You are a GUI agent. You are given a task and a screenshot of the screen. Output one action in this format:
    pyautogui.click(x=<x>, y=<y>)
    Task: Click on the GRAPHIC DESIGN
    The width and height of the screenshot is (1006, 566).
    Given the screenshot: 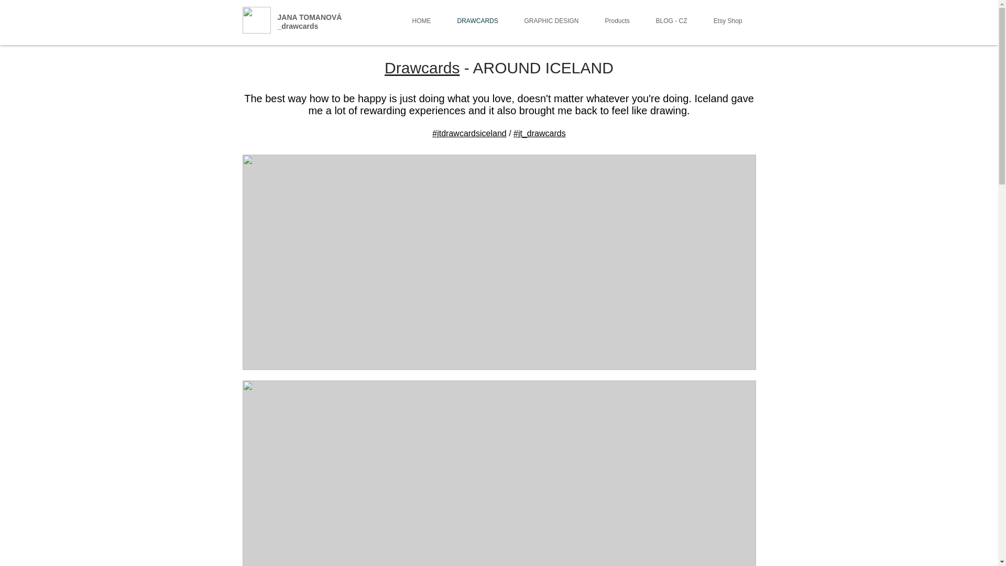 What is the action you would take?
    pyautogui.click(x=551, y=21)
    